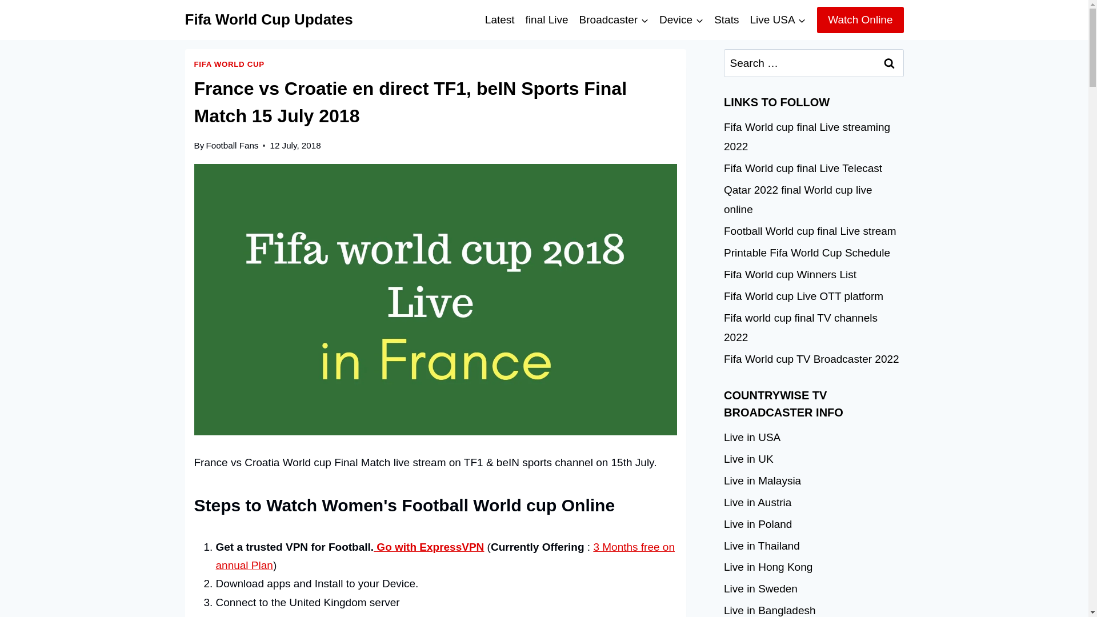 The height and width of the screenshot is (617, 1097). I want to click on 3 Months free on annual Plan, so click(445, 556).